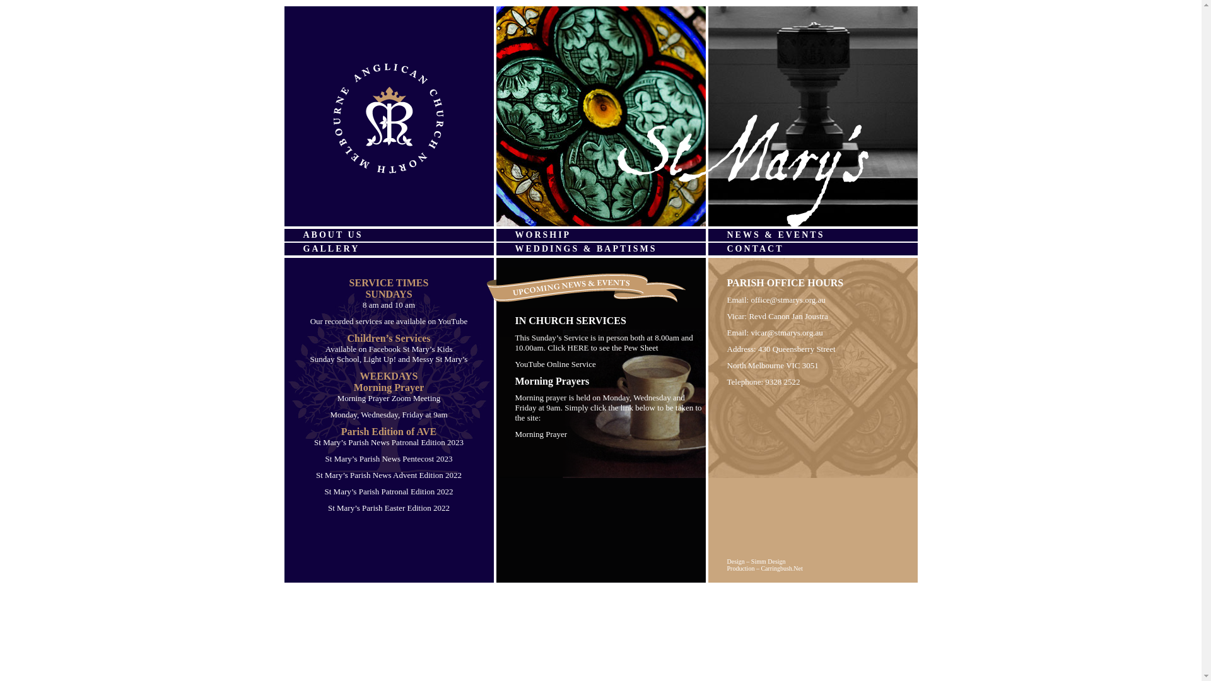 The height and width of the screenshot is (681, 1211). I want to click on NEWS & EVENTS, so click(812, 235).